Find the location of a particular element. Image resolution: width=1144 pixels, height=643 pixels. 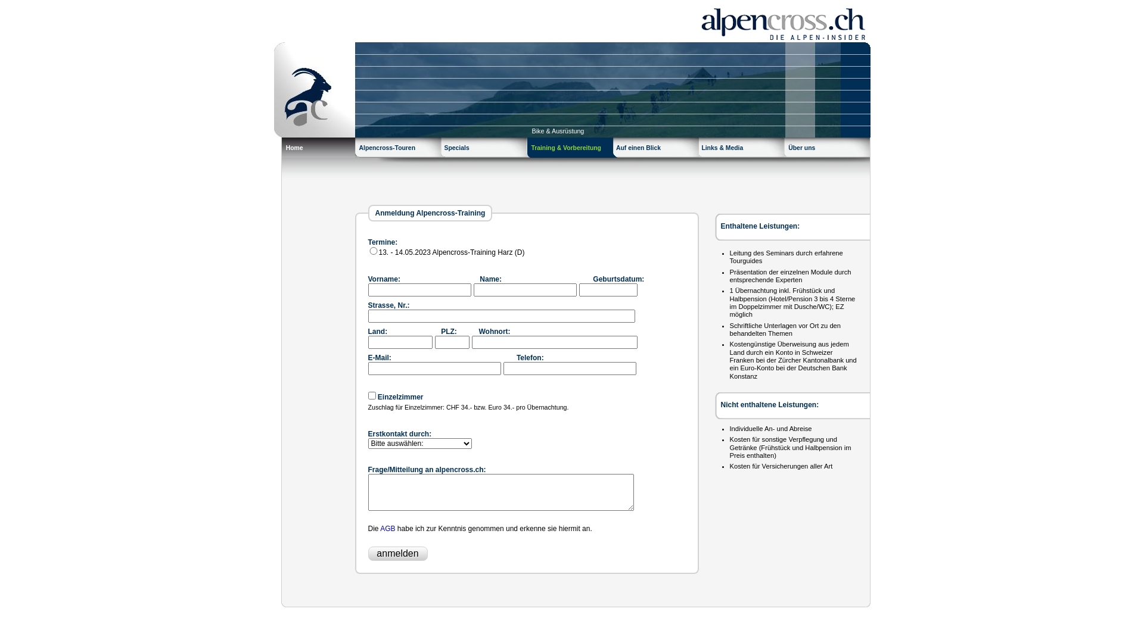

 Auf einen Blick is located at coordinates (658, 150).